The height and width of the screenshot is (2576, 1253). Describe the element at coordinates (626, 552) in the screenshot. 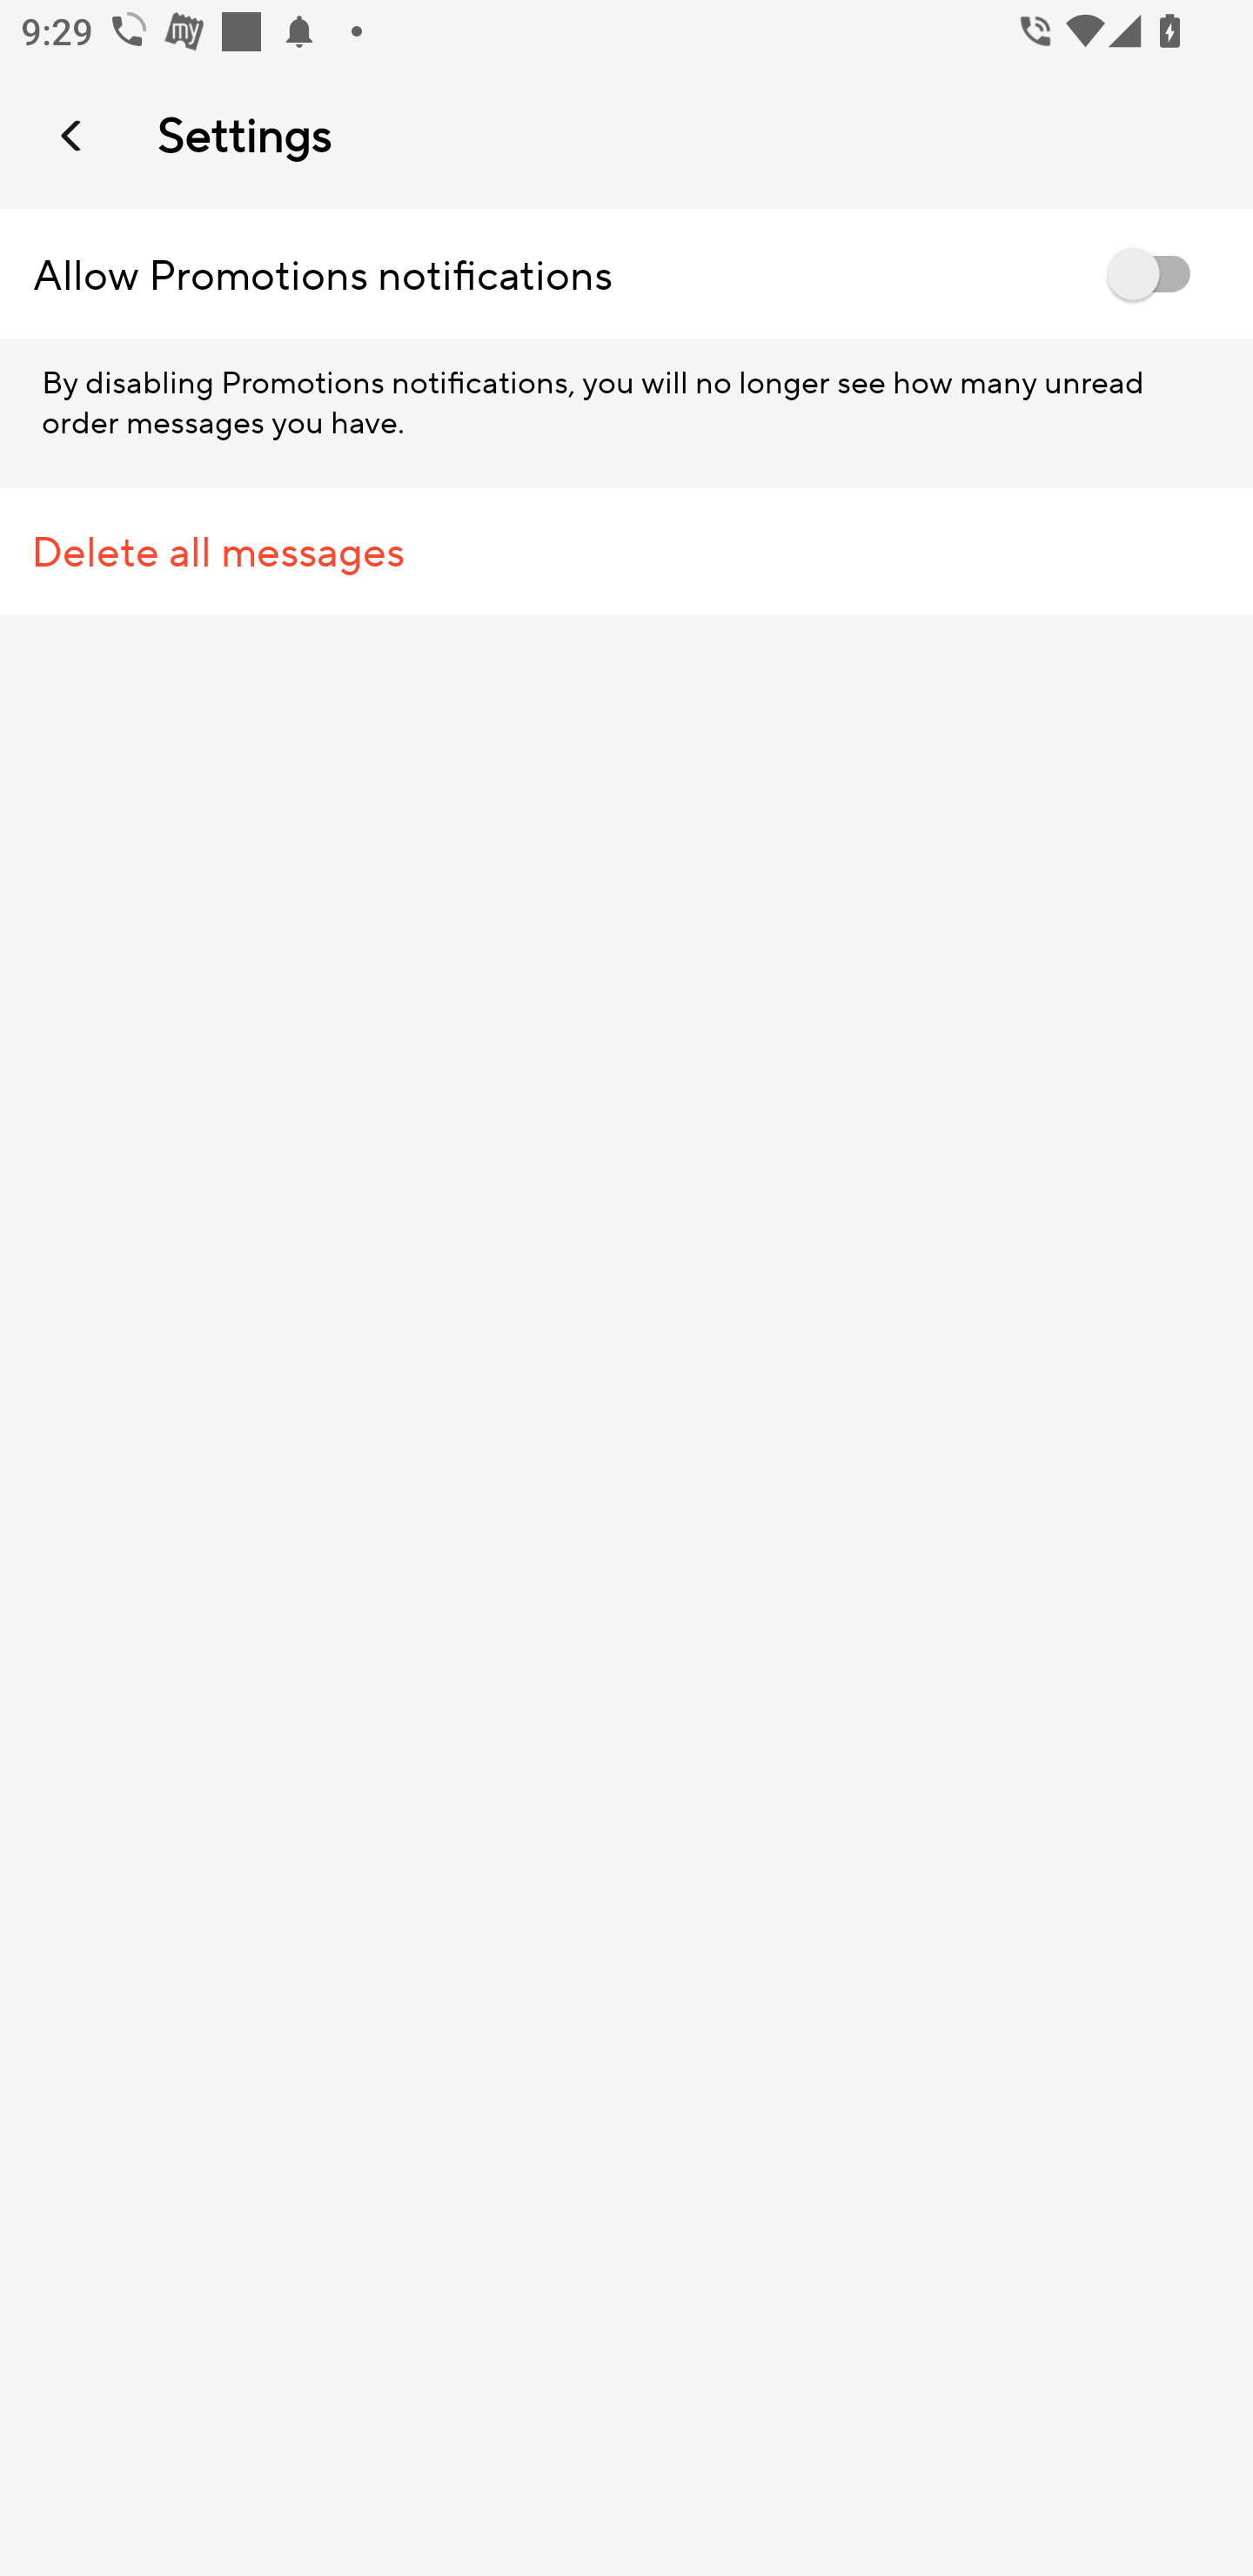

I see `Delete all messages` at that location.